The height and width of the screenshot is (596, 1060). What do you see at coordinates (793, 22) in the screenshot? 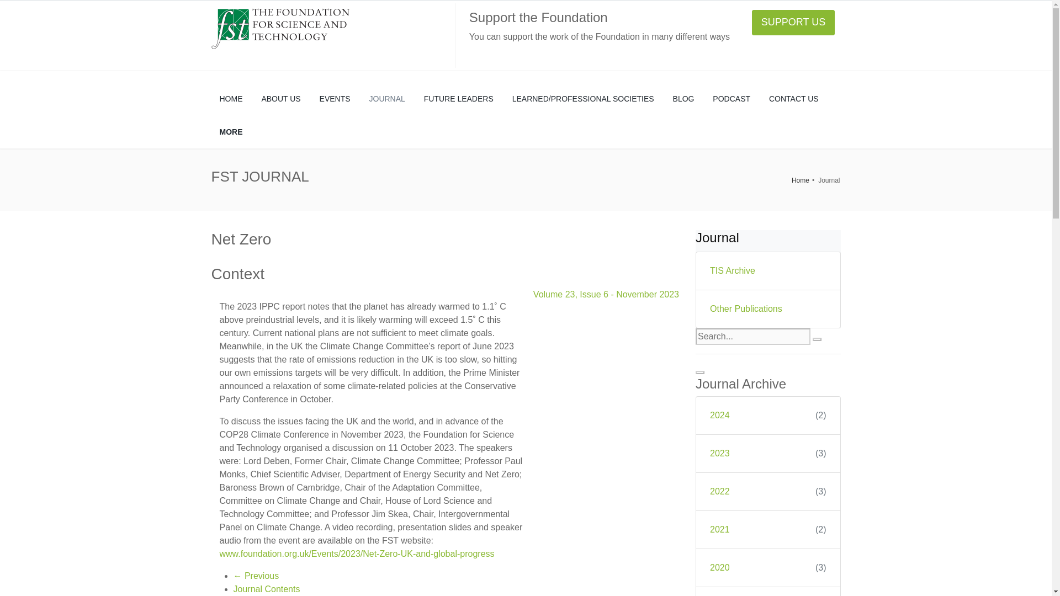
I see `SUPPORT US` at bounding box center [793, 22].